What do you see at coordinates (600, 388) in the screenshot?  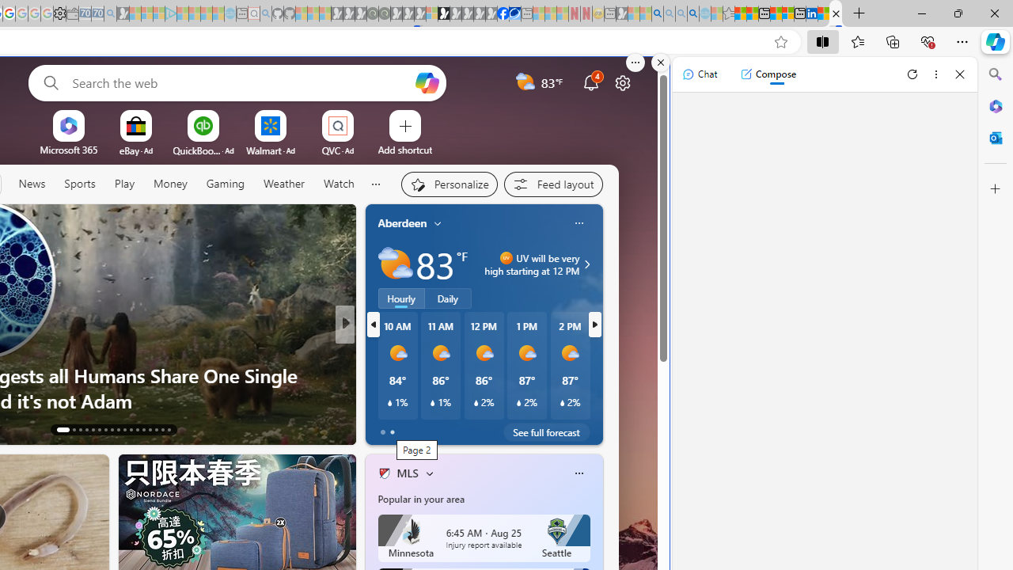 I see `Creatures Found at the Bottom of the Mississippi River` at bounding box center [600, 388].